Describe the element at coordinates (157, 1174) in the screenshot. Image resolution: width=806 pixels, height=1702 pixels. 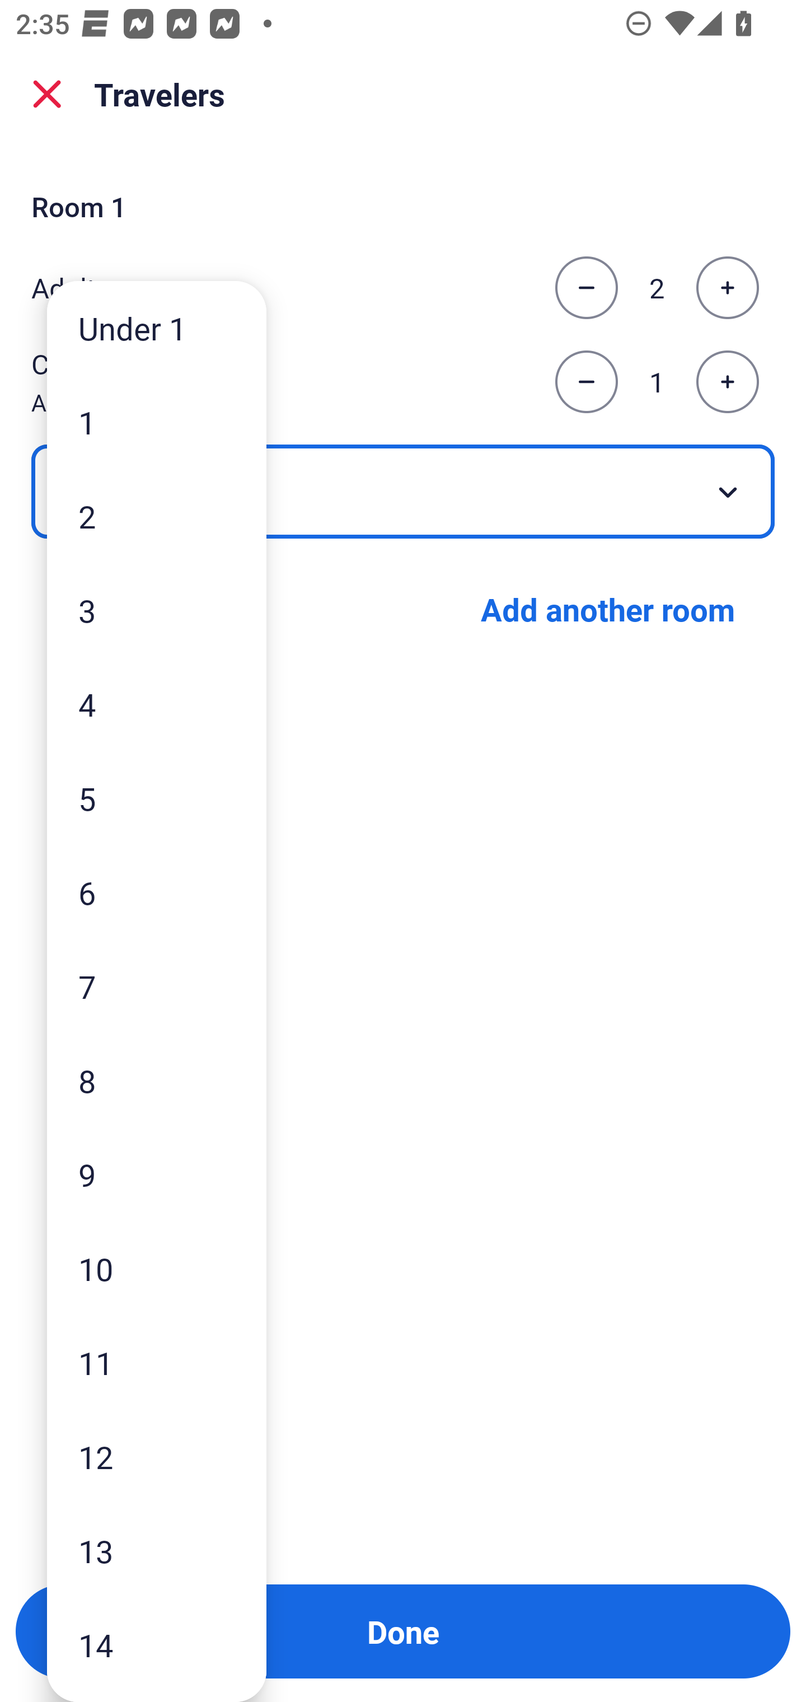
I see `9` at that location.